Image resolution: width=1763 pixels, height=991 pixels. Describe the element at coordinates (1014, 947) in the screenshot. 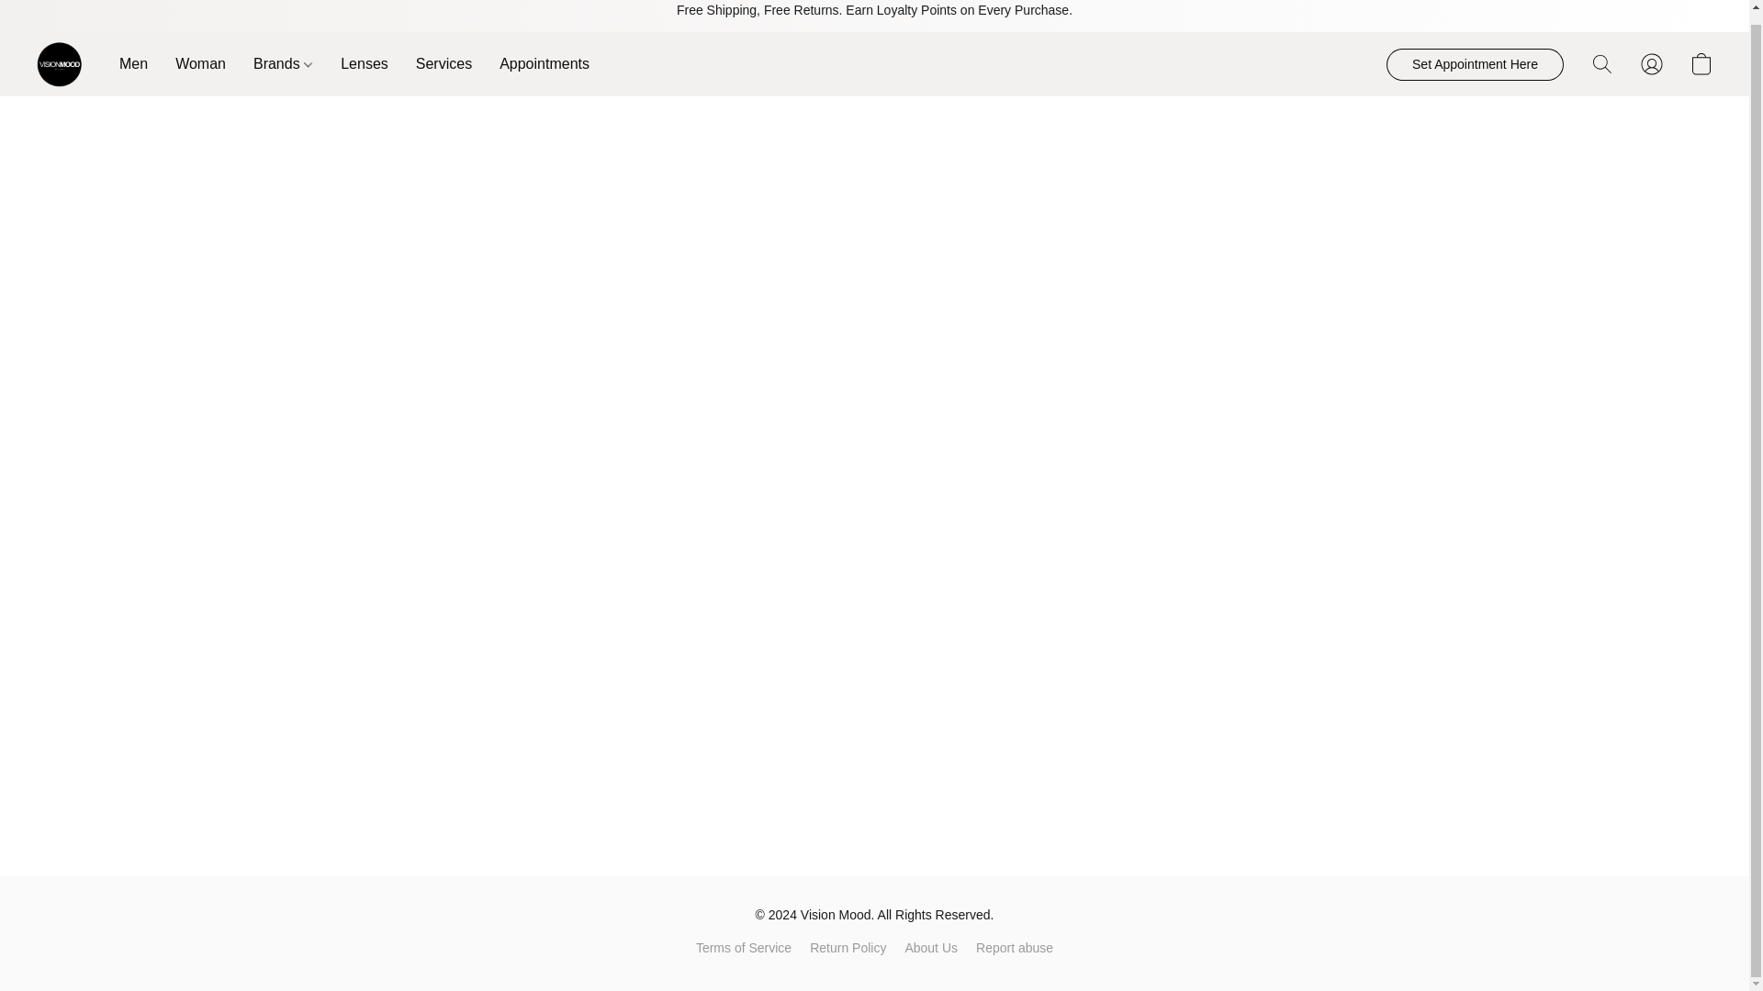

I see `Report abuse` at that location.